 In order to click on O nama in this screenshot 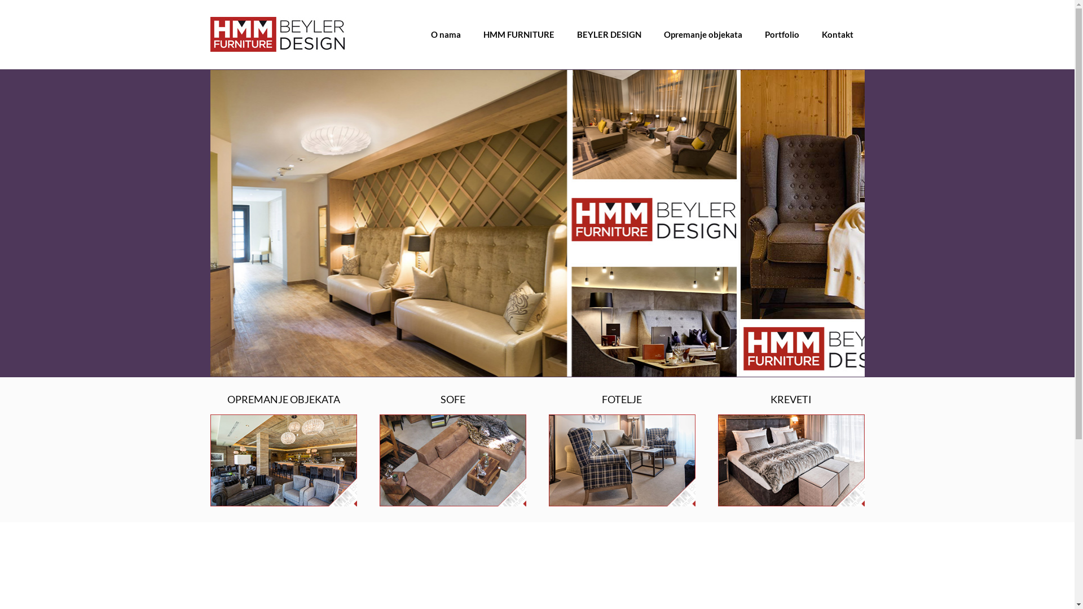, I will do `click(446, 34)`.